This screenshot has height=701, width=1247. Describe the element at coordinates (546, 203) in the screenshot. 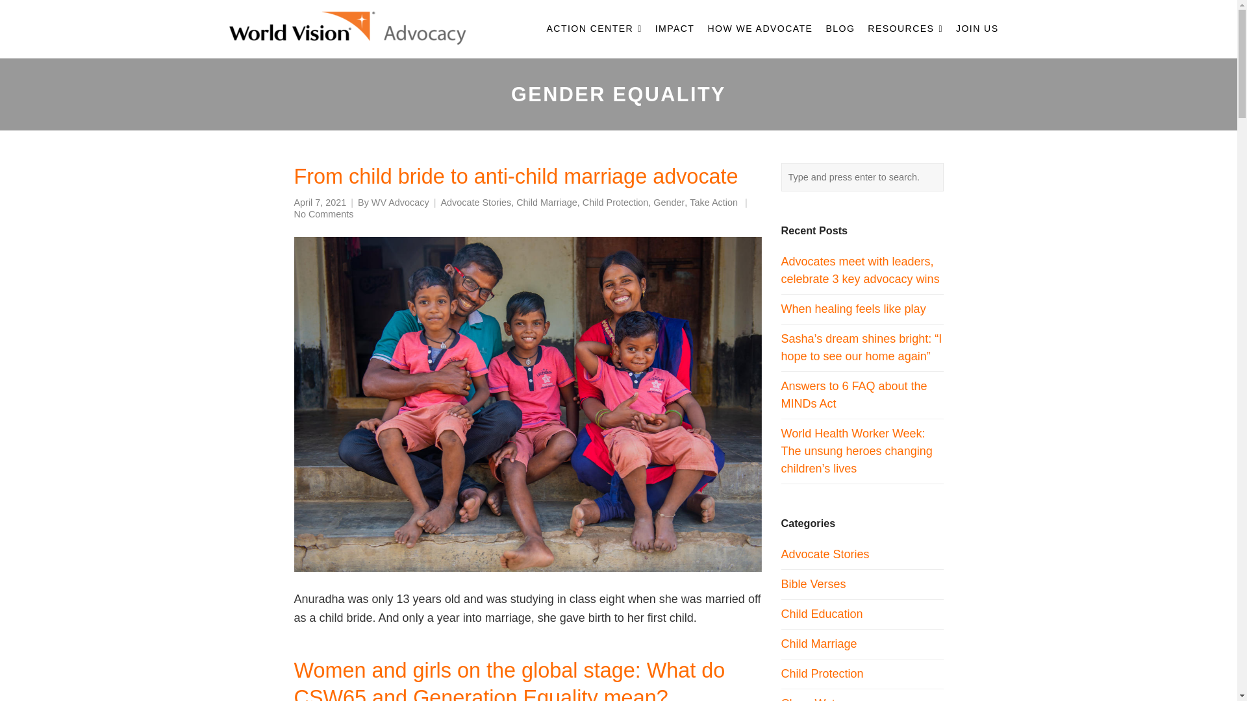

I see `View all posts in Child Marriage` at that location.